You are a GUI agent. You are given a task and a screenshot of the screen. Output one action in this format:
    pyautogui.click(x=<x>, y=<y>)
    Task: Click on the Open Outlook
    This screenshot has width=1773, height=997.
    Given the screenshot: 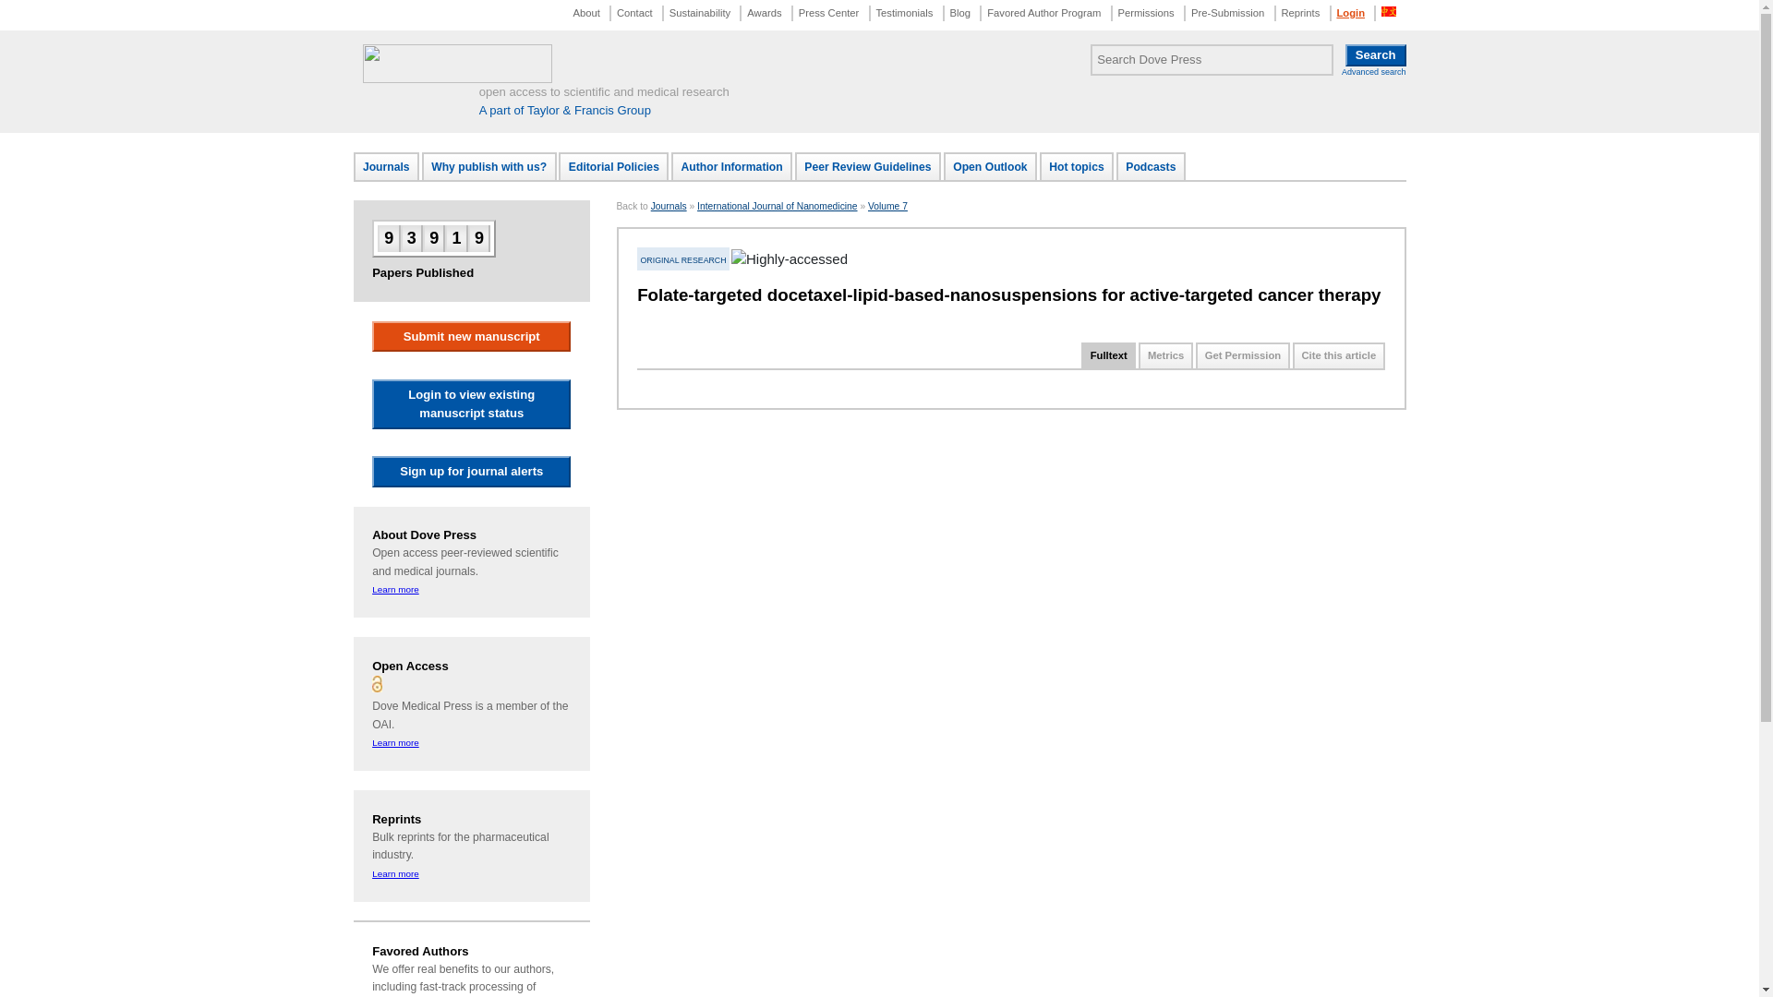 What is the action you would take?
    pyautogui.click(x=990, y=166)
    